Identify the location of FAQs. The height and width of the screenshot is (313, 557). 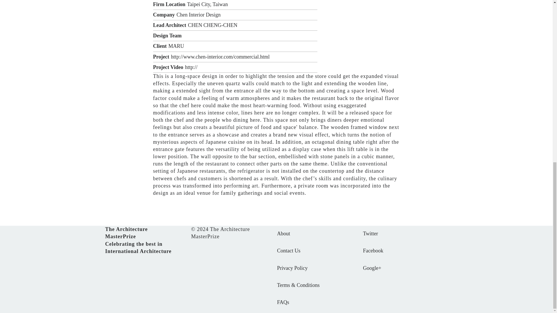
(283, 302).